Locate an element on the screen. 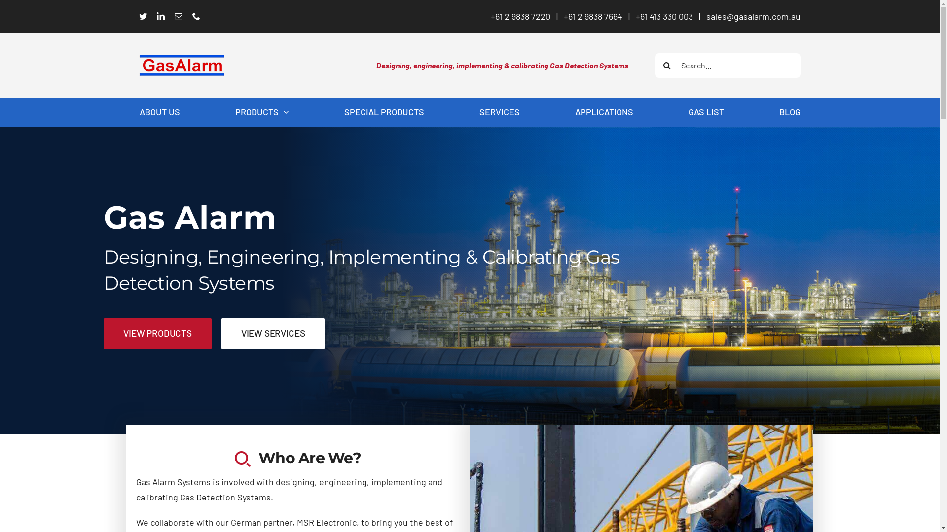  PRODUCTS is located at coordinates (261, 112).